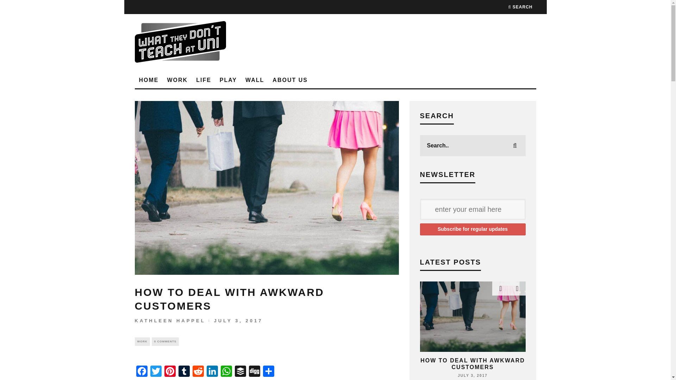 The image size is (676, 380). What do you see at coordinates (142, 372) in the screenshot?
I see `Facebook` at bounding box center [142, 372].